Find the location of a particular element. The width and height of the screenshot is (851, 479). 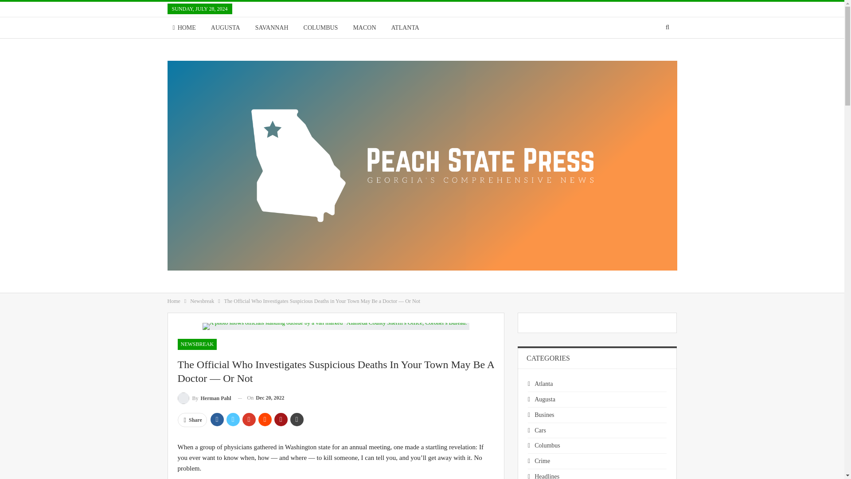

By Herman Pahl is located at coordinates (204, 398).